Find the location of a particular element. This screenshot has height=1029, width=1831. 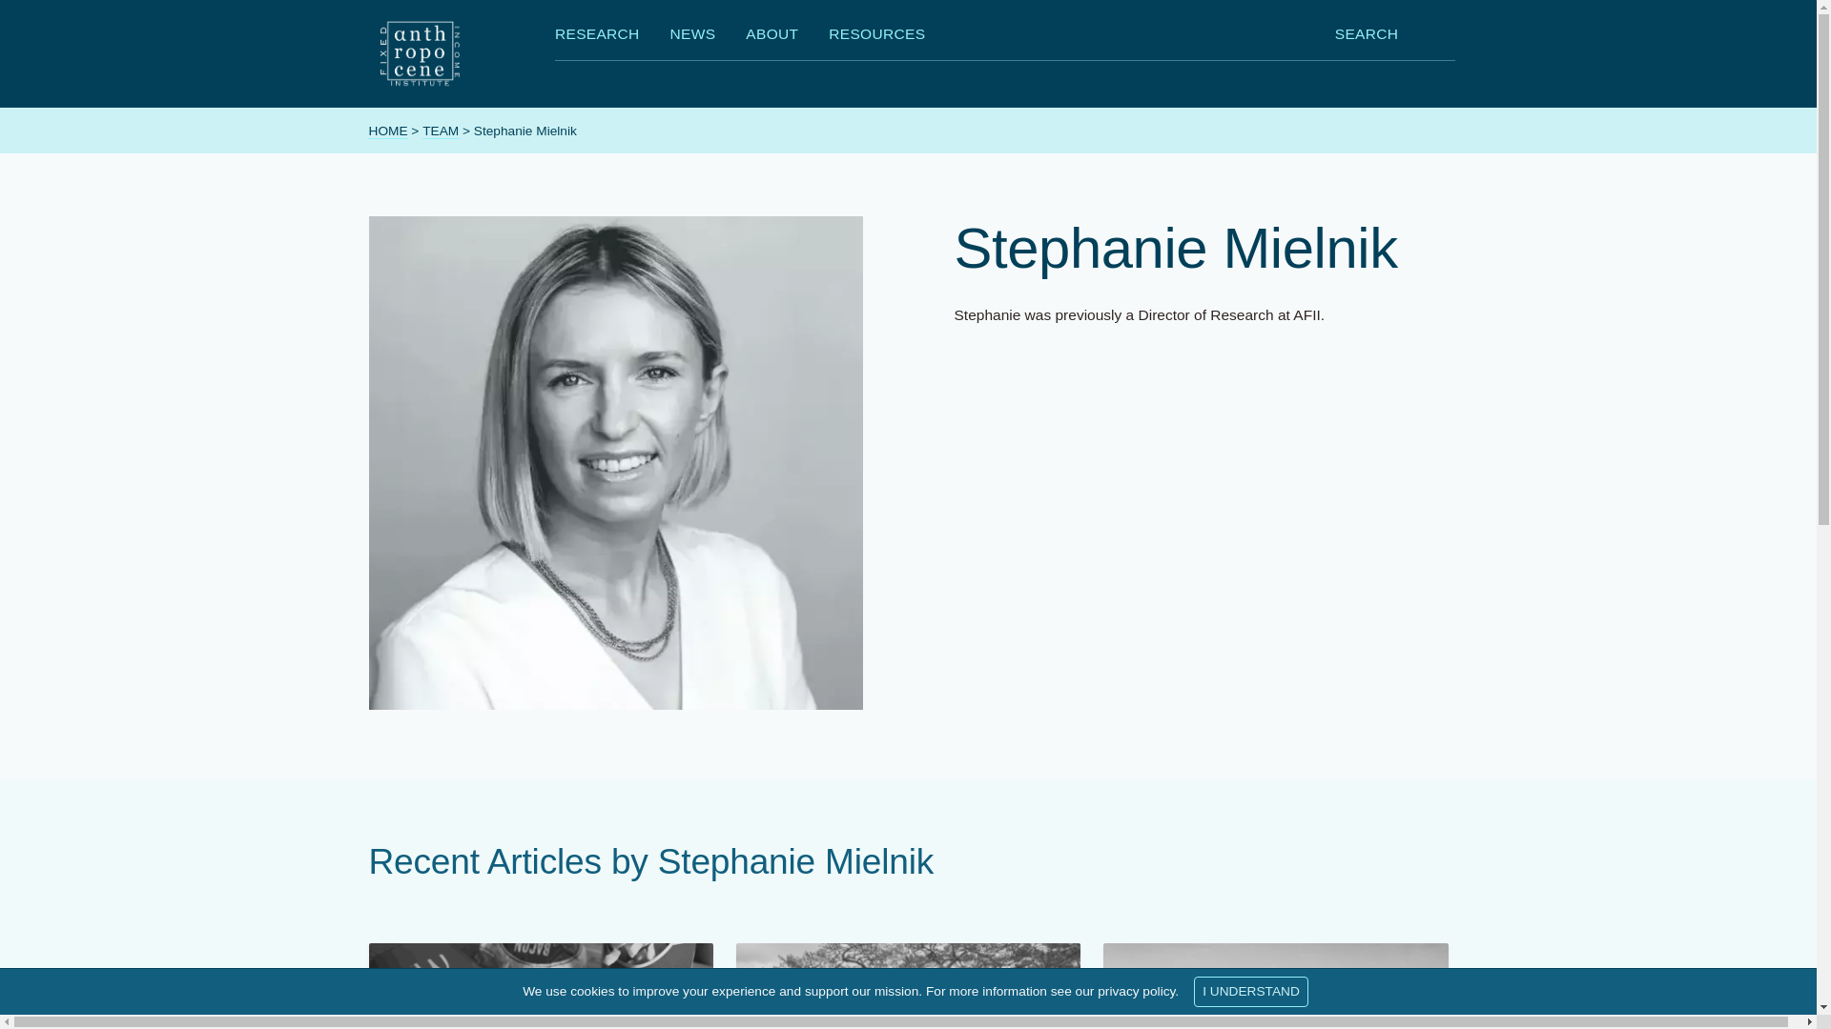

NEWS is located at coordinates (692, 37).